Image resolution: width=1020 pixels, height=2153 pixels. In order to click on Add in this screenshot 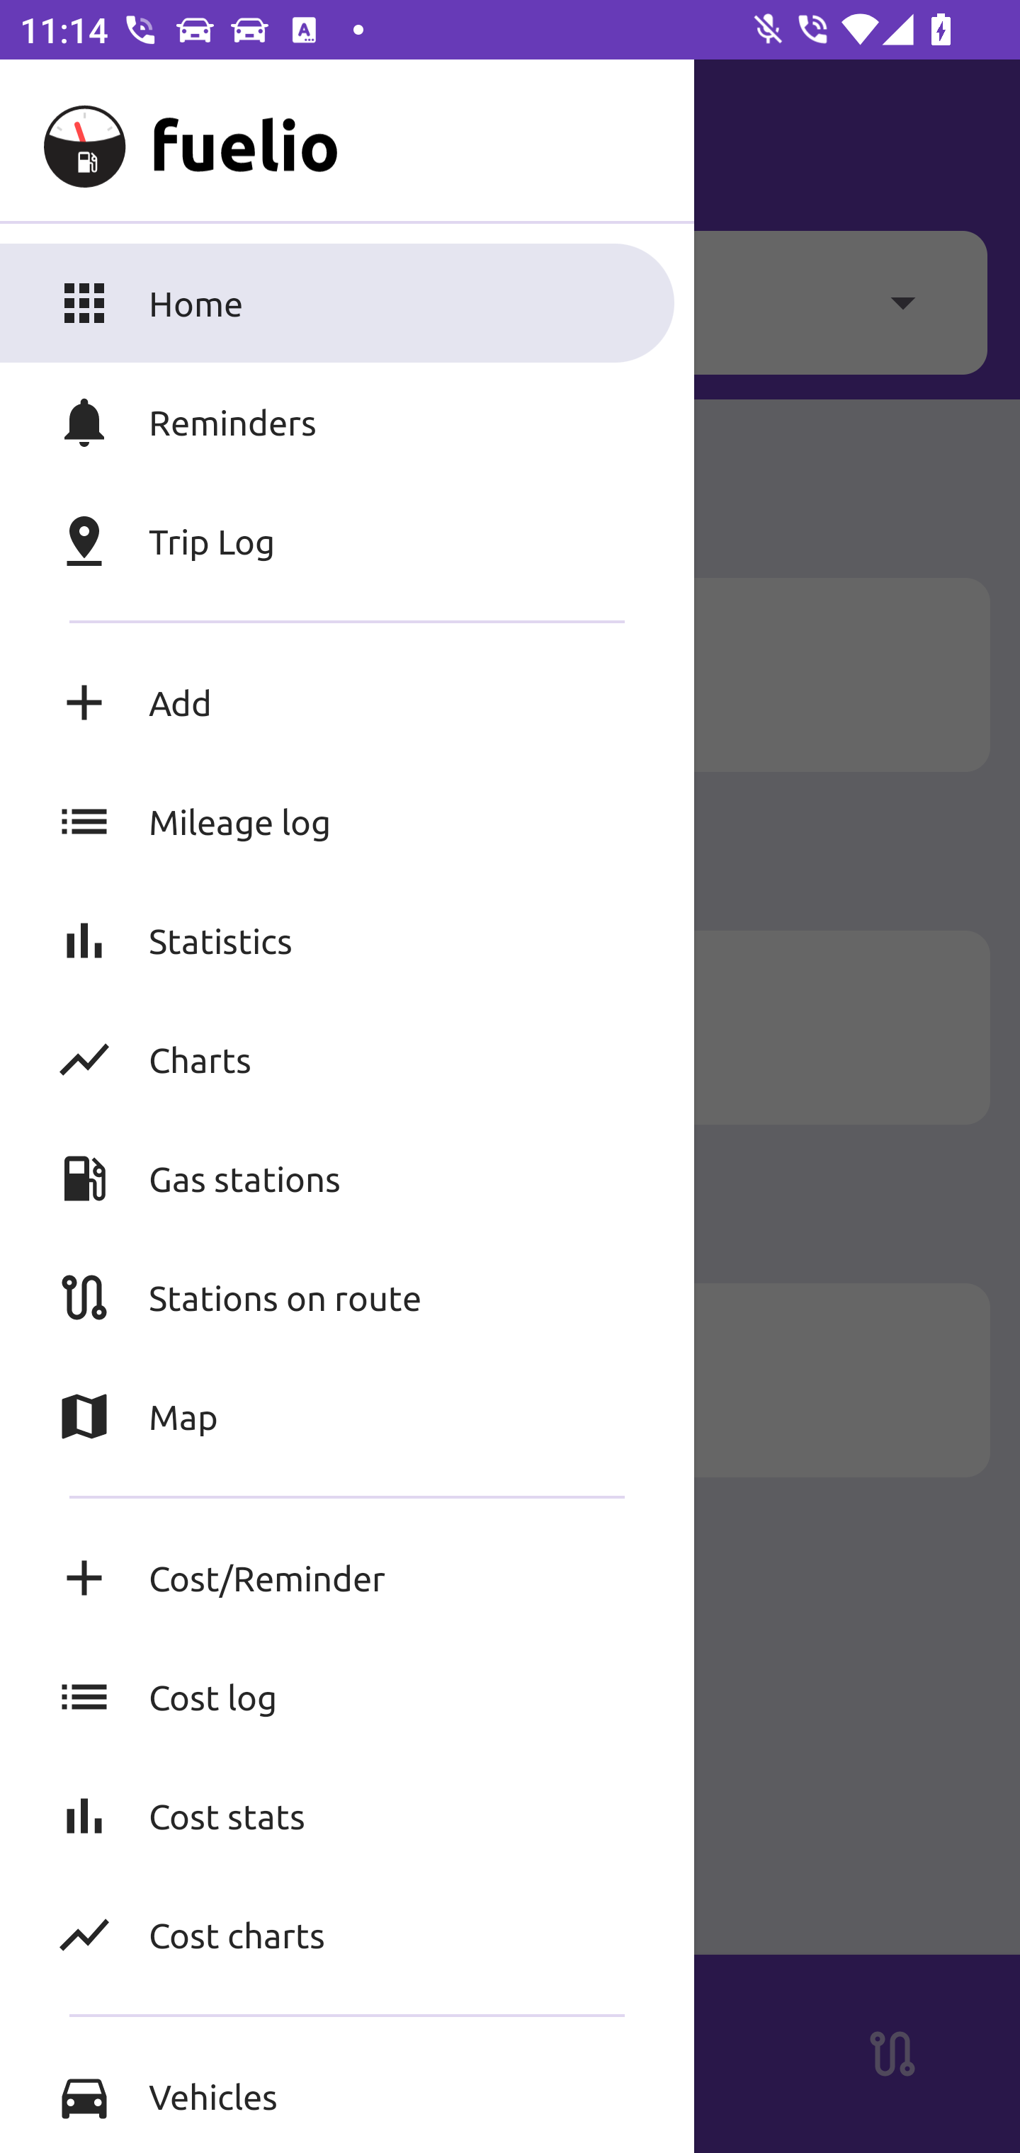, I will do `click(347, 703)`.